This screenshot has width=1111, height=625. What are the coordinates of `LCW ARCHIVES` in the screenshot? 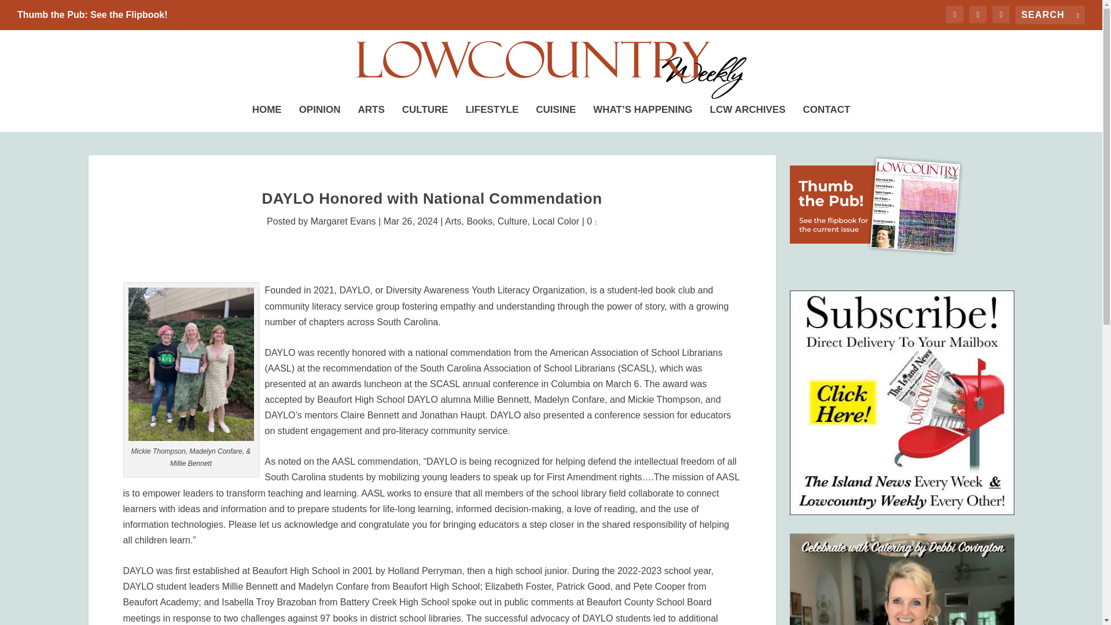 It's located at (748, 115).